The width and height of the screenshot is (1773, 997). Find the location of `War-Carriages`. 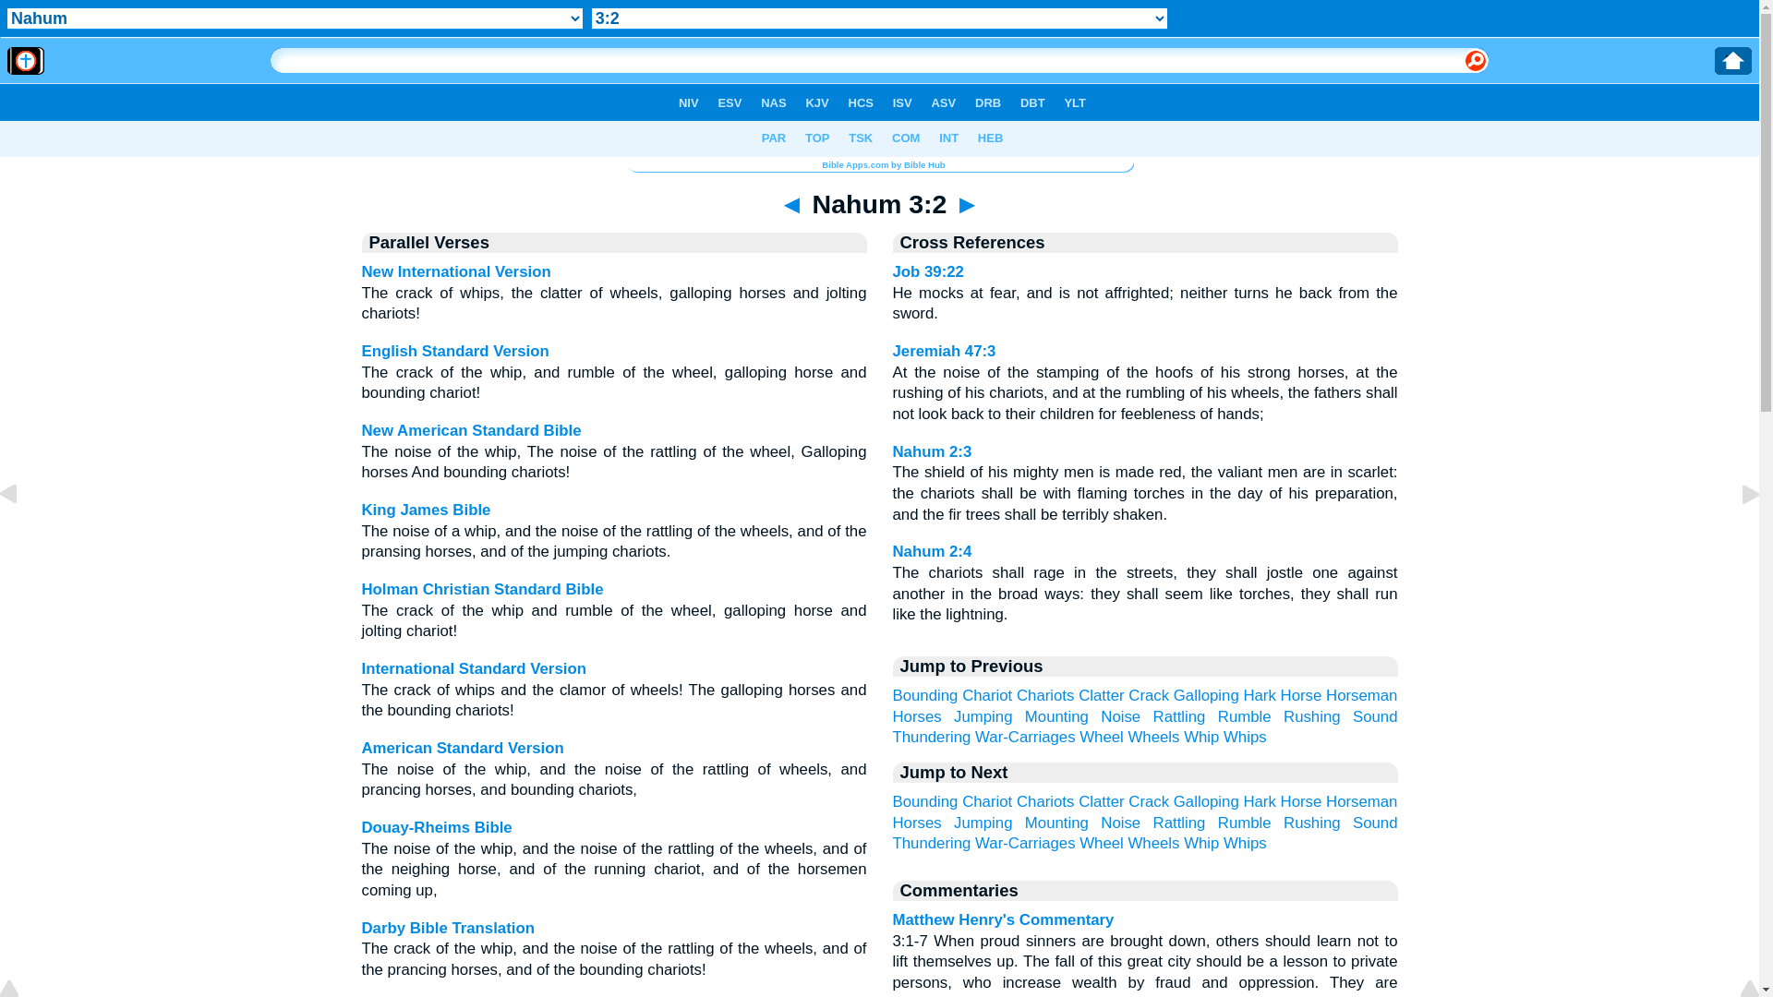

War-Carriages is located at coordinates (1025, 844).